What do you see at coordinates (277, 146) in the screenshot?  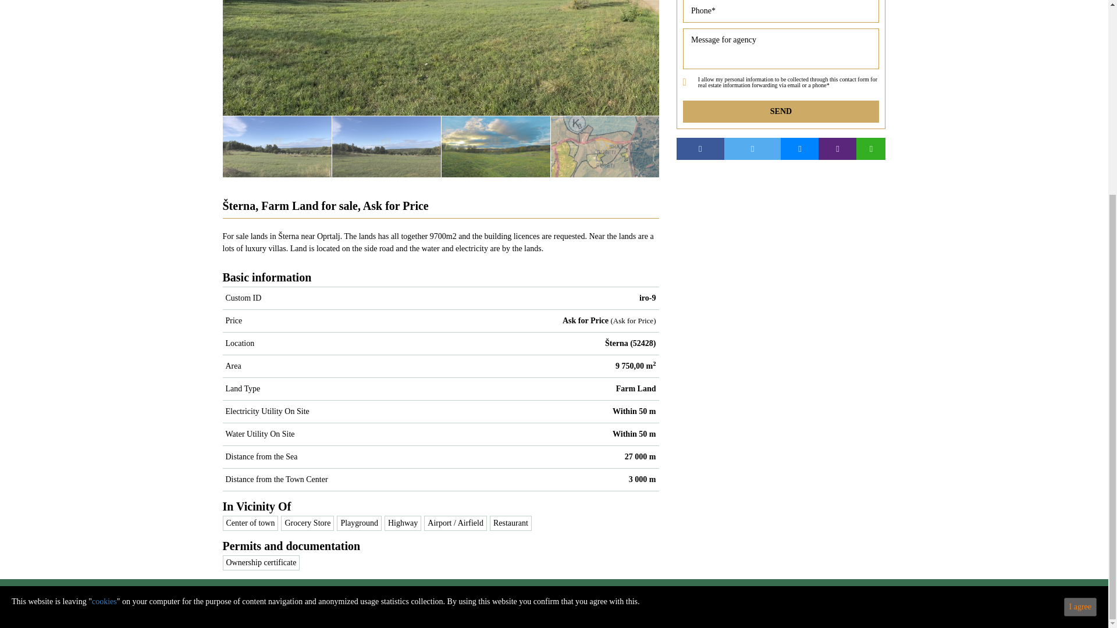 I see `Atractive lands near Oprtalj` at bounding box center [277, 146].